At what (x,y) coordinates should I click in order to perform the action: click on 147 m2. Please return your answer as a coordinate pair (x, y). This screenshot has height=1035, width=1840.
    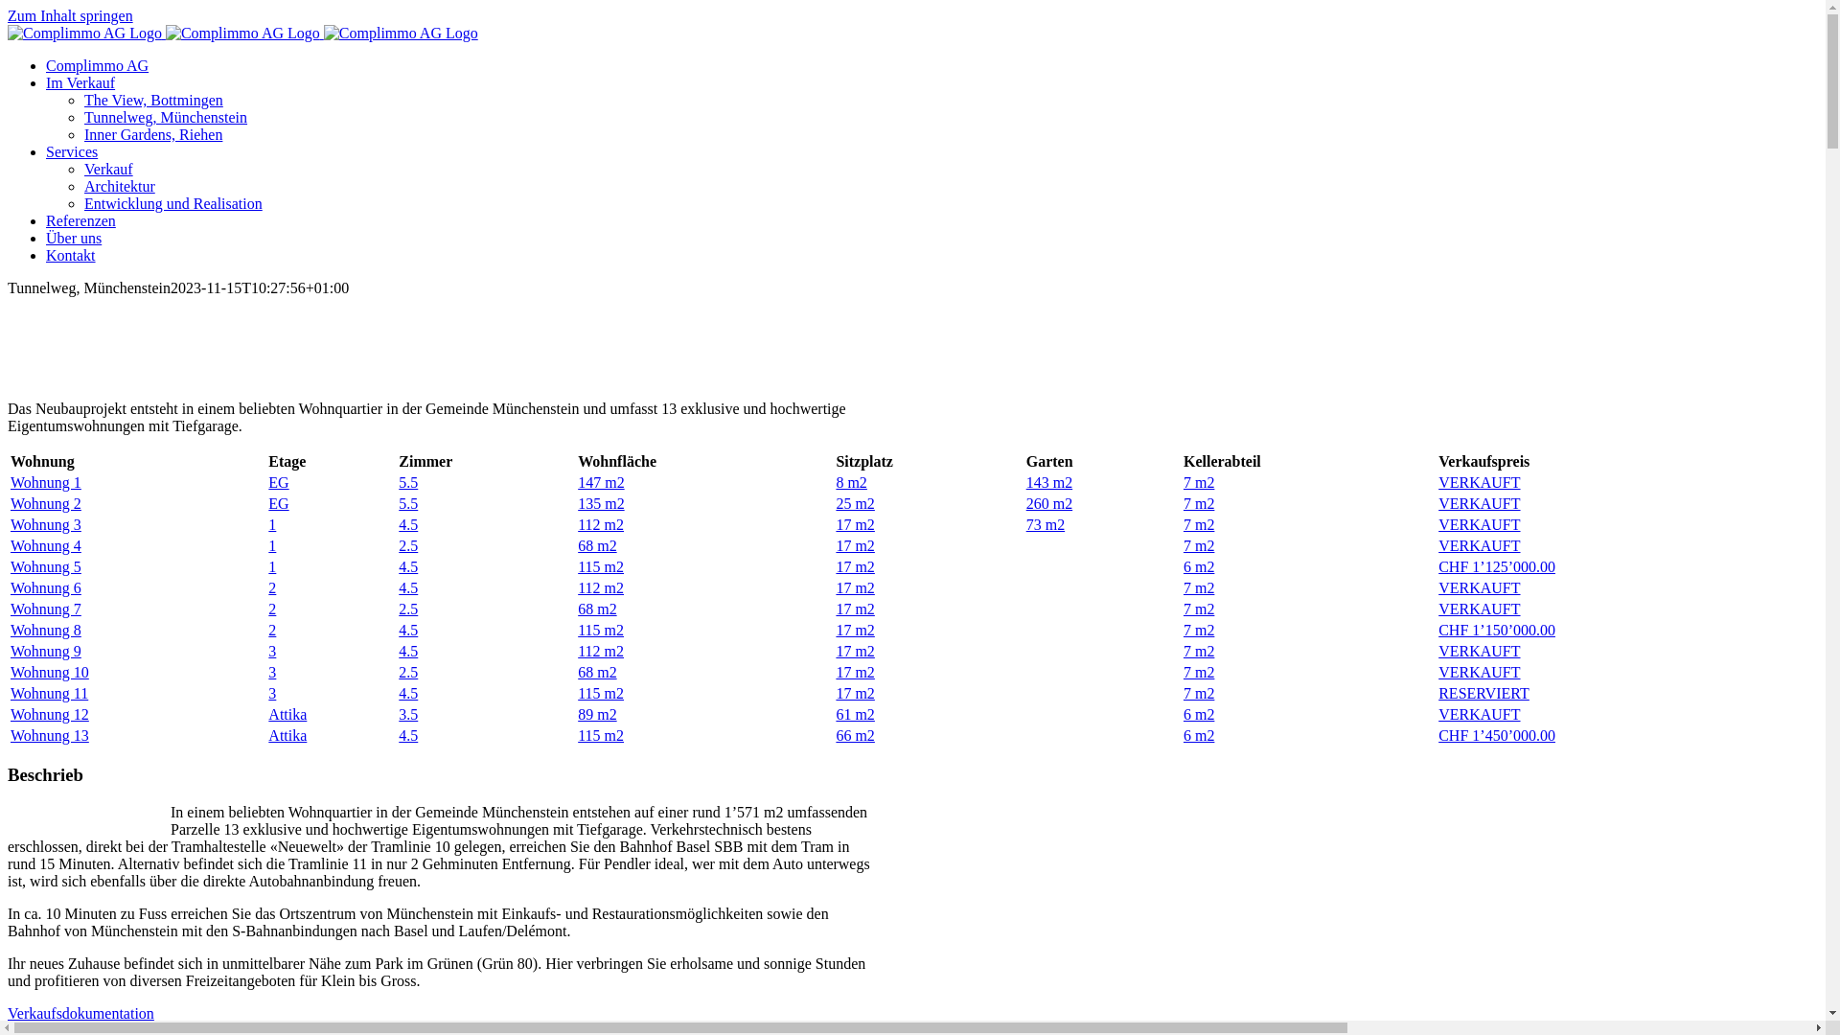
    Looking at the image, I should click on (601, 483).